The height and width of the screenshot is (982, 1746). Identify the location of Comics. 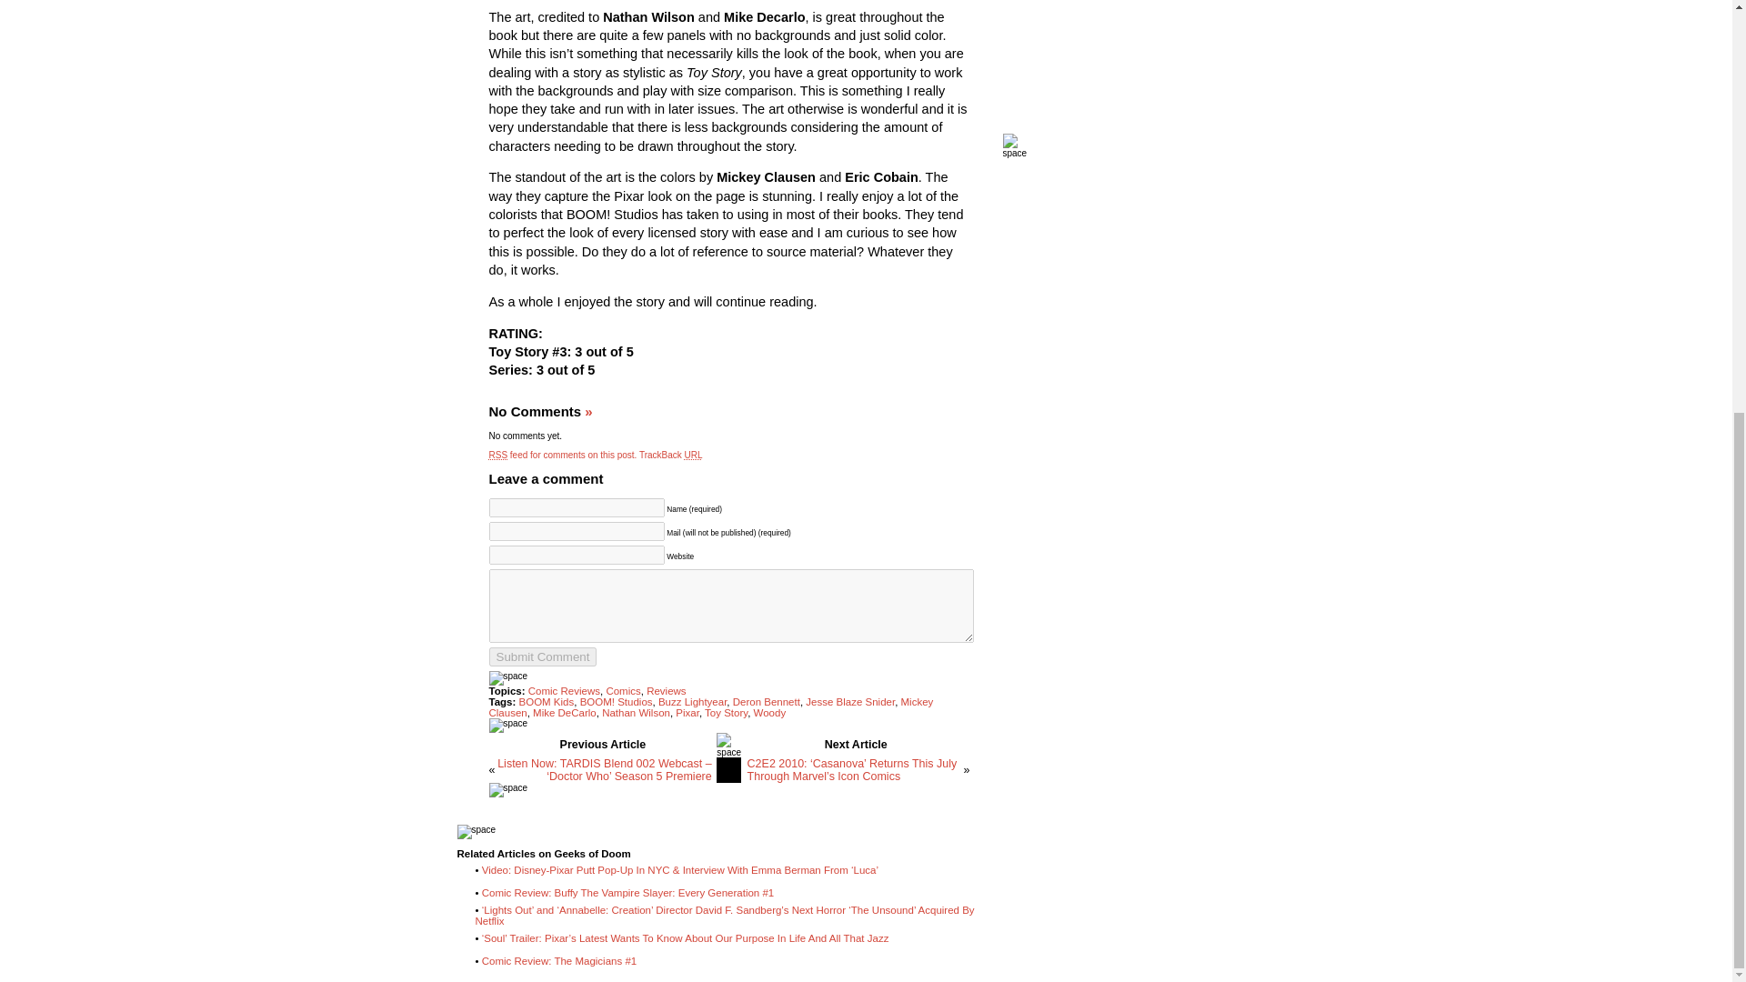
(623, 690).